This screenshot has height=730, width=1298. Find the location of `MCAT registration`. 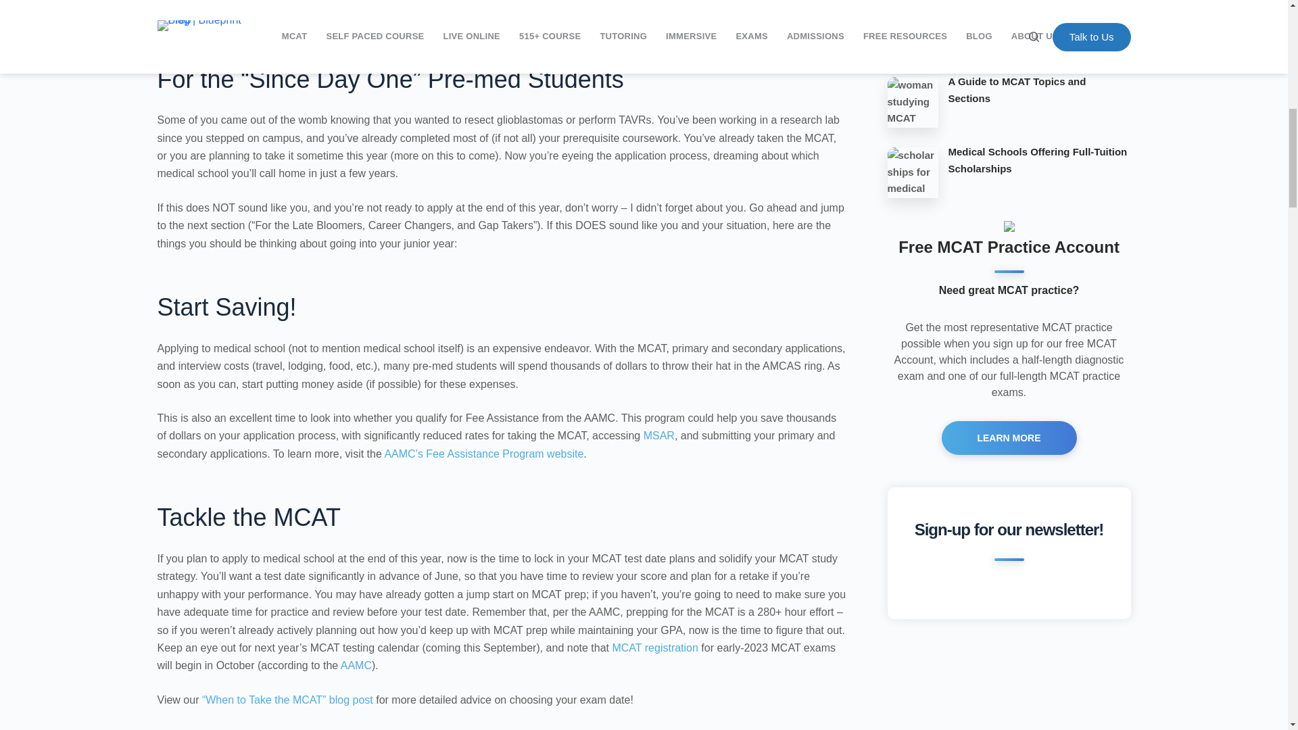

MCAT registration is located at coordinates (654, 648).